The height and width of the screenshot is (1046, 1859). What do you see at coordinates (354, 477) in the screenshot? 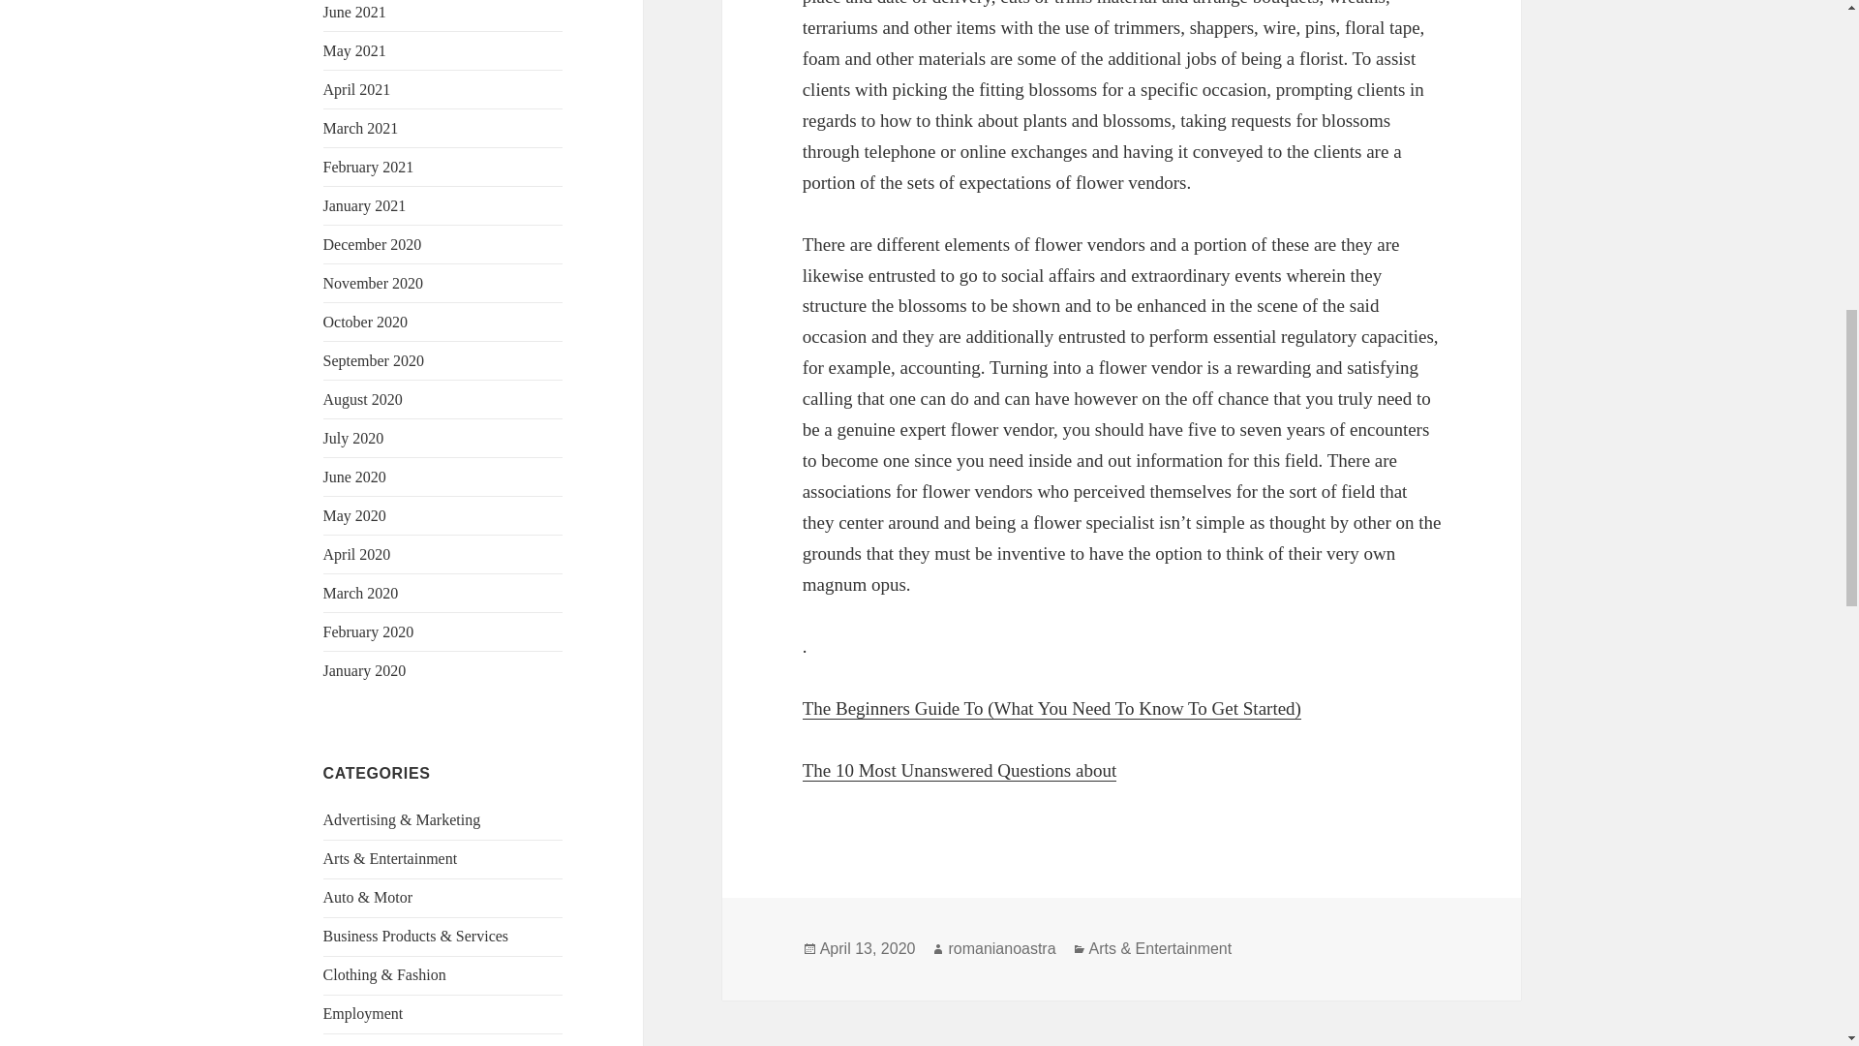
I see `June 2020` at bounding box center [354, 477].